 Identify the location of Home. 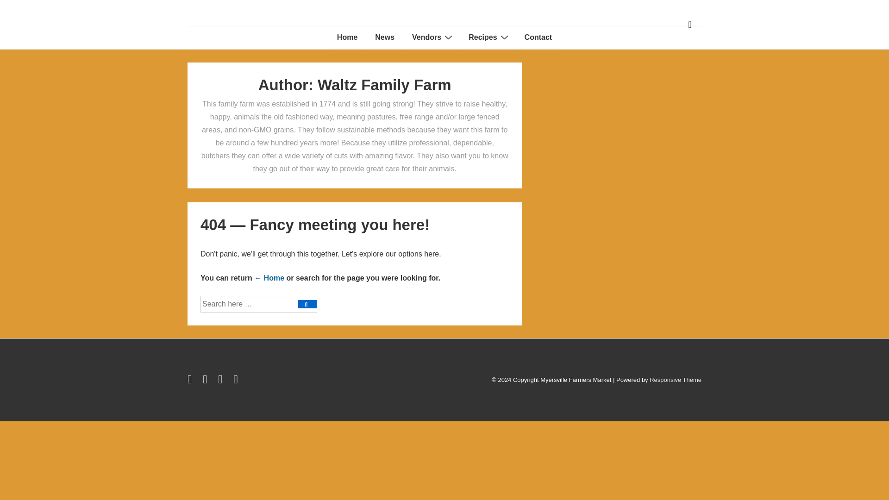
(269, 278).